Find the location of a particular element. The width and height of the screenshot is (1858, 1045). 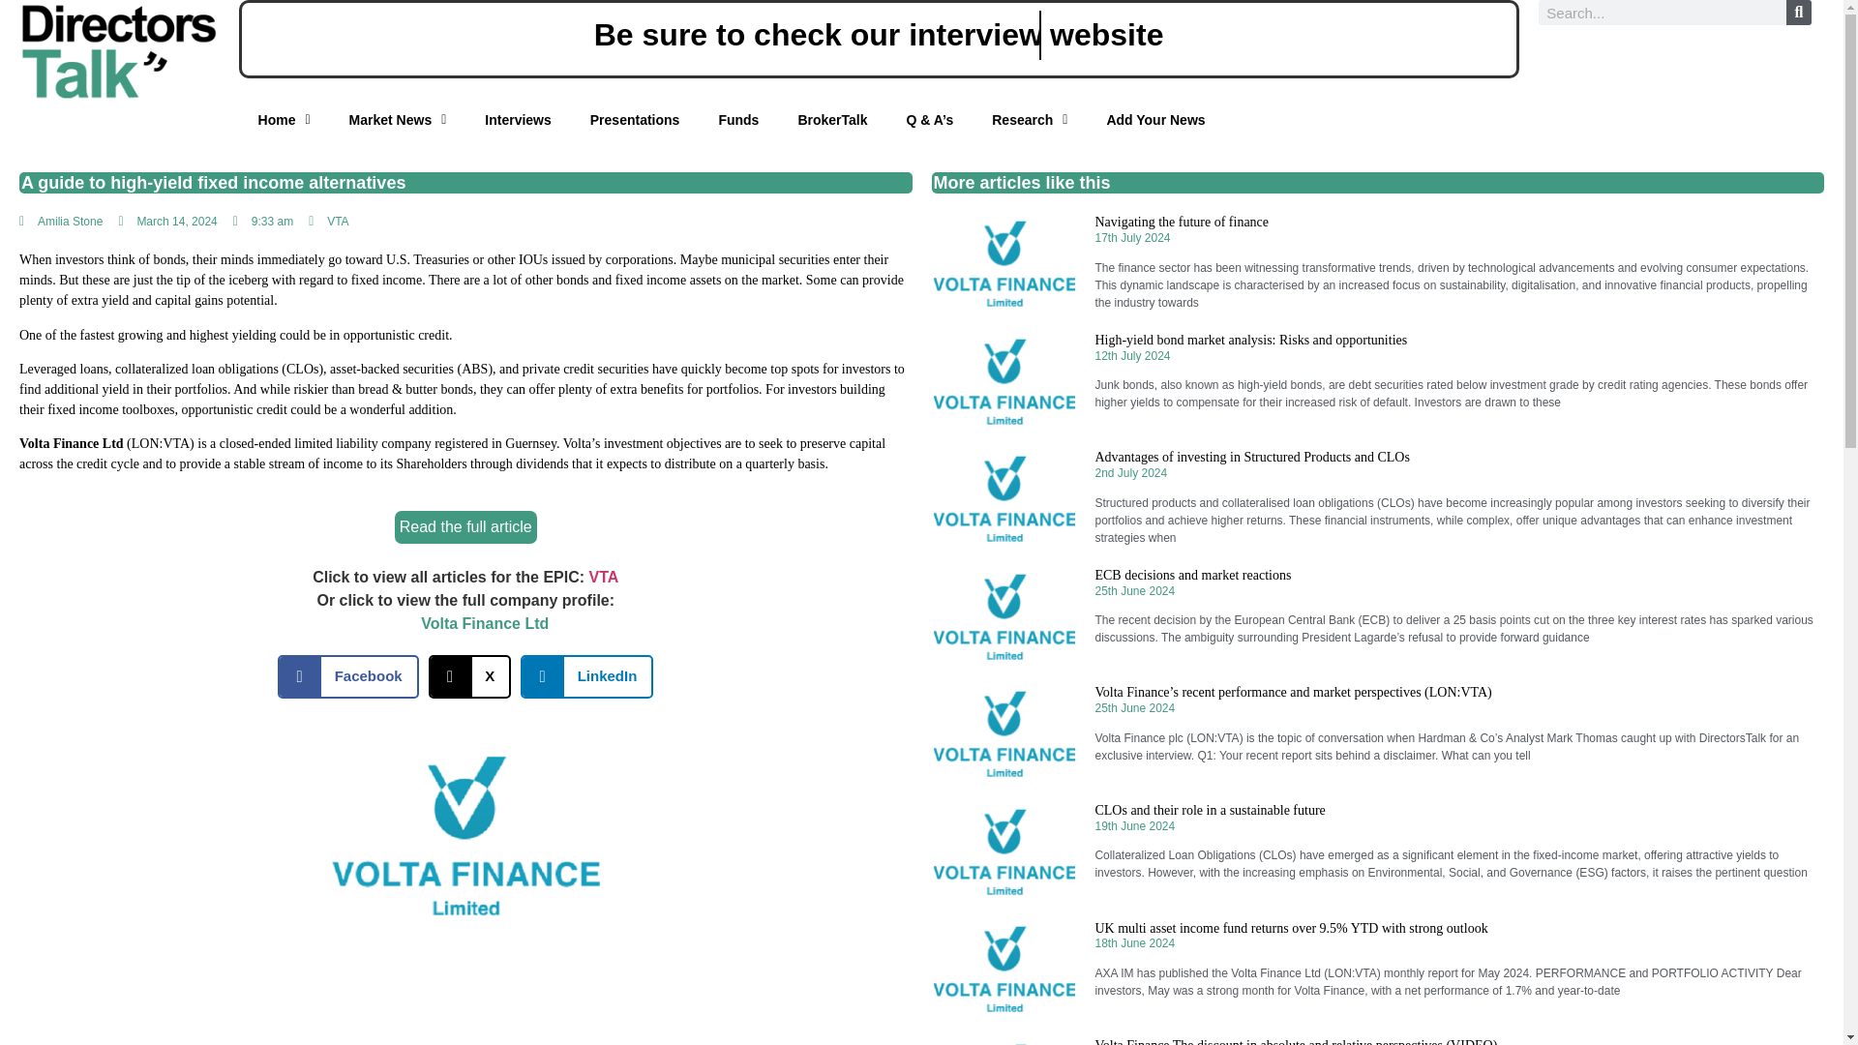

Presentations is located at coordinates (368, 120).